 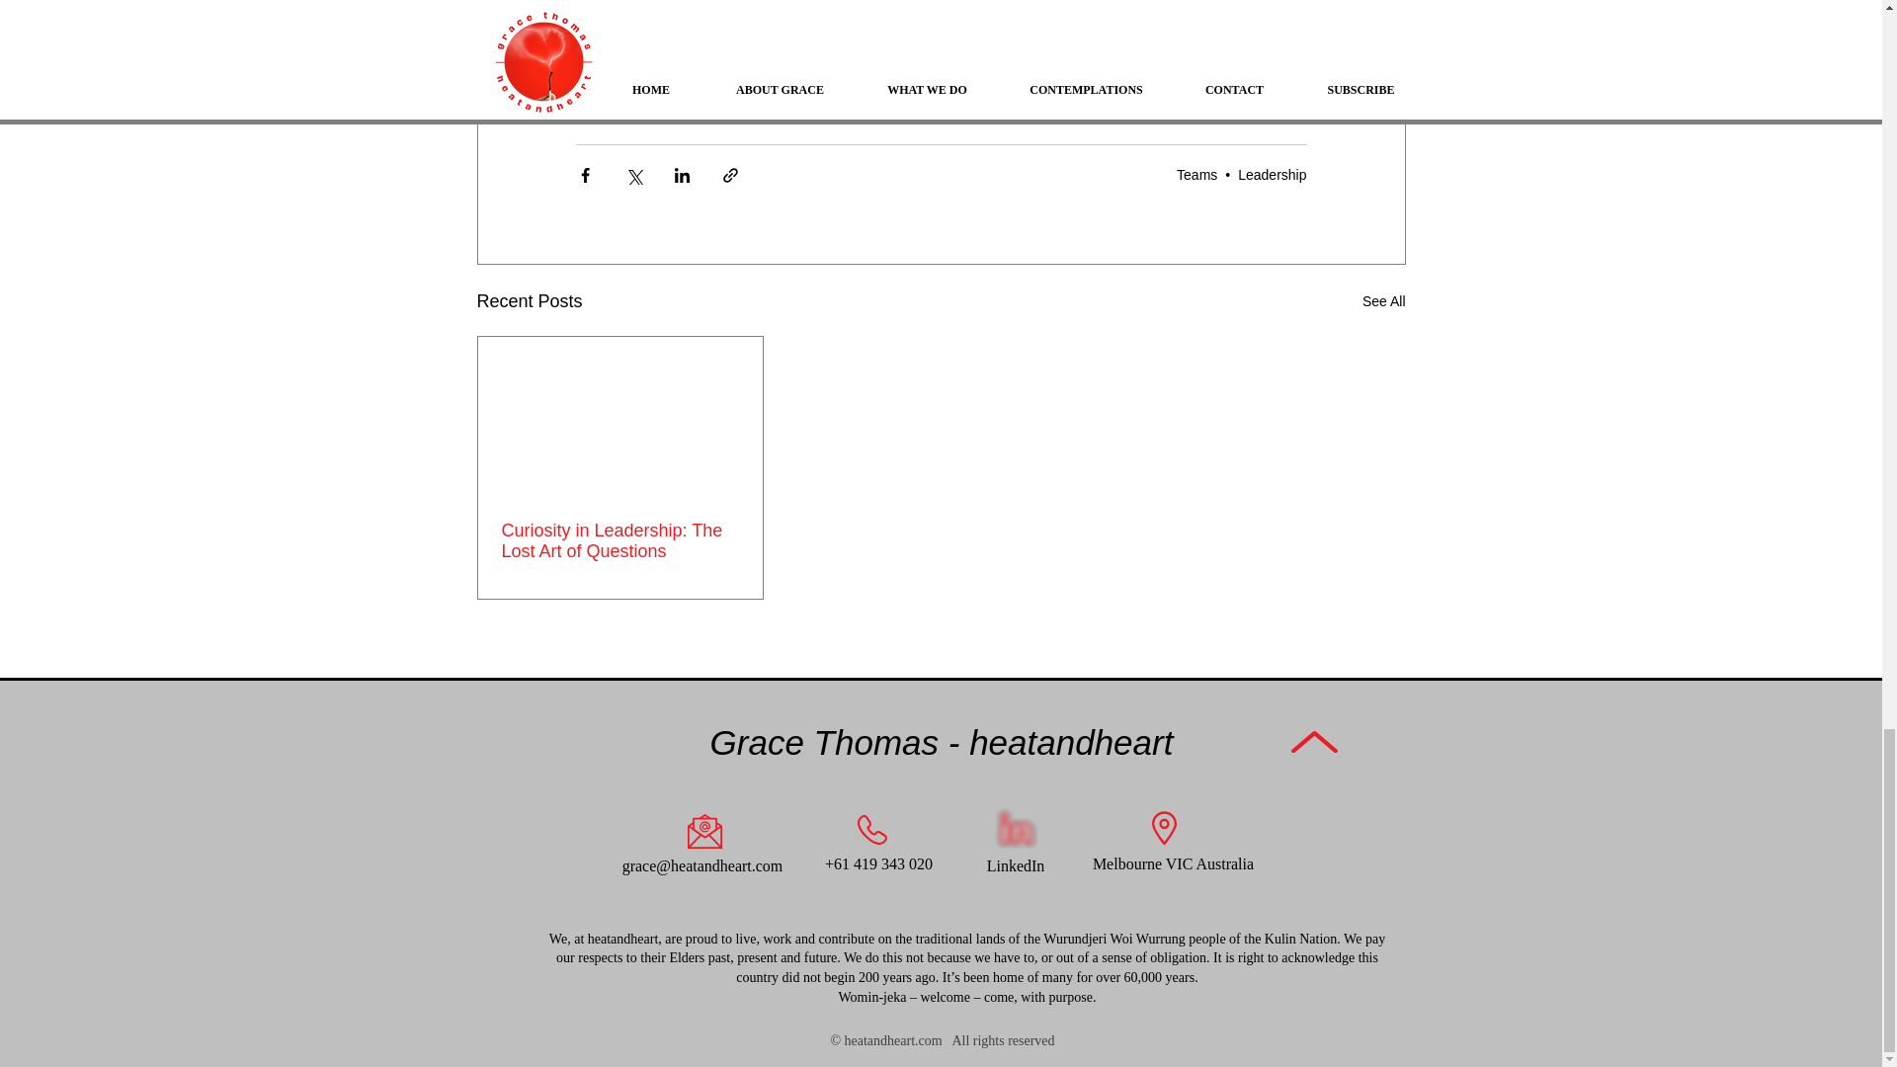 What do you see at coordinates (620, 541) in the screenshot?
I see `Curiosity in Leadership: The Lost Art of Questions` at bounding box center [620, 541].